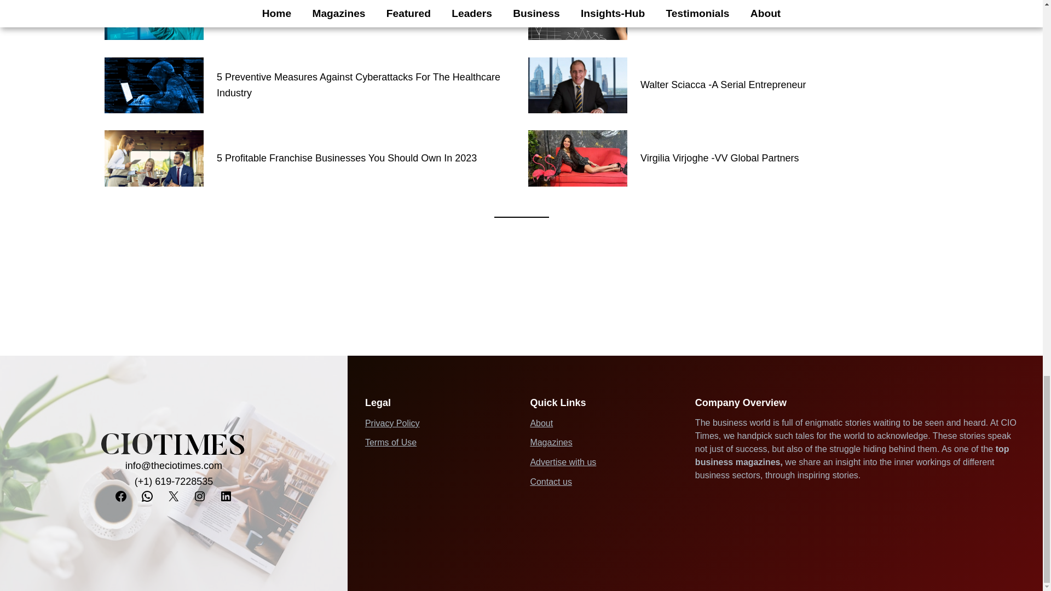  What do you see at coordinates (723, 85) in the screenshot?
I see `Walter Sciacca -A Serial Entrepreneur` at bounding box center [723, 85].